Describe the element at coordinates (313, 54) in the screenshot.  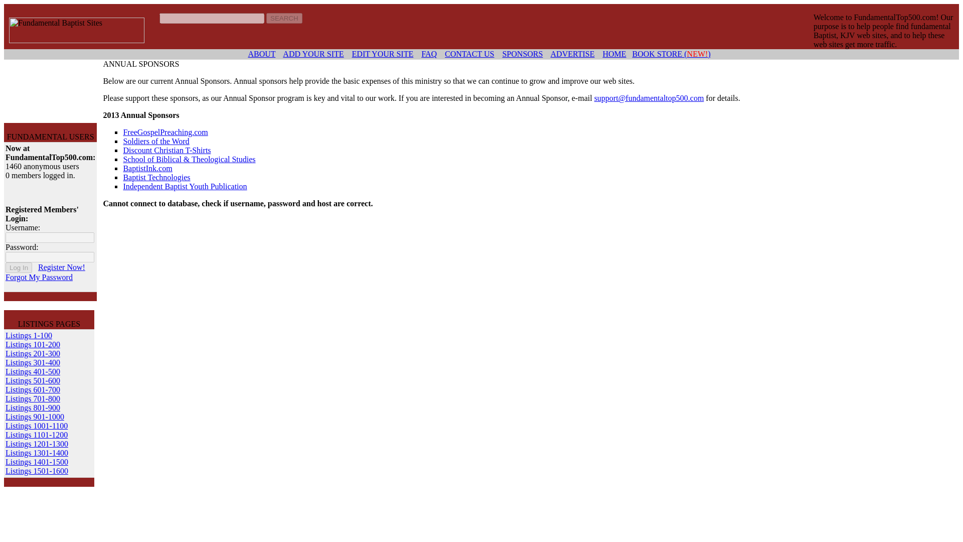
I see `ADD YOUR SITE` at that location.